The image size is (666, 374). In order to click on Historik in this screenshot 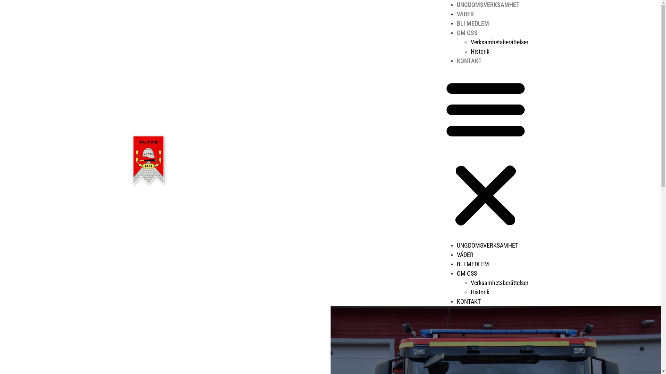, I will do `click(480, 51)`.